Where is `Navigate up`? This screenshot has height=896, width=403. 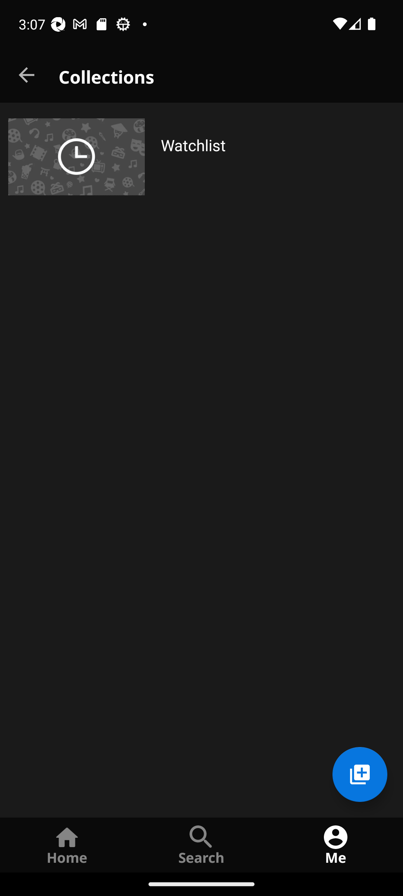
Navigate up is located at coordinates (27, 75).